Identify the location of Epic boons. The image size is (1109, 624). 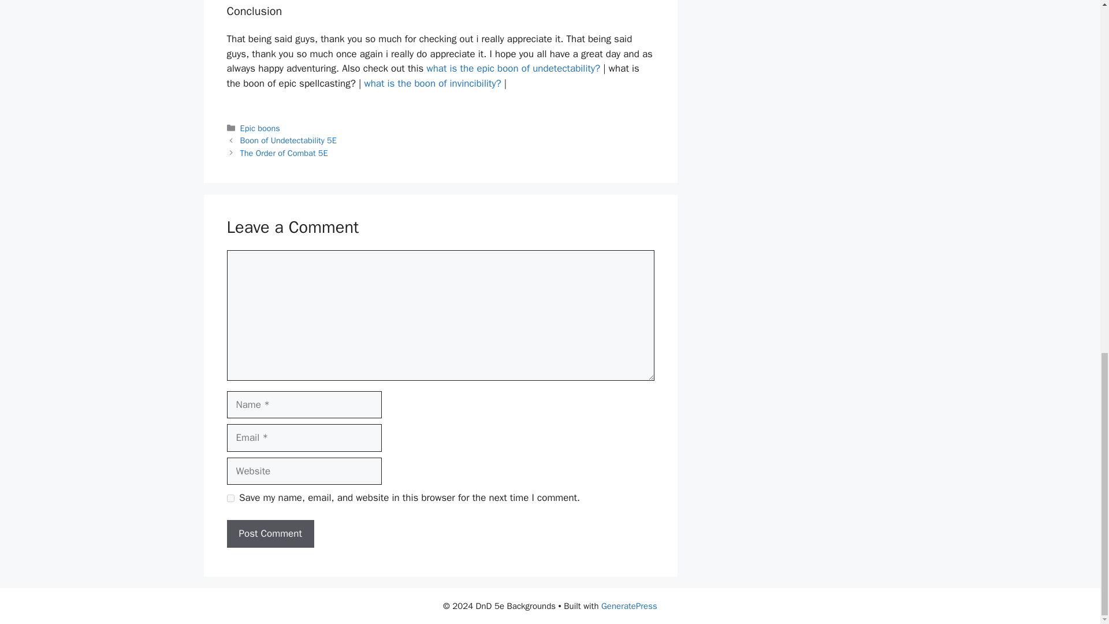
(260, 128).